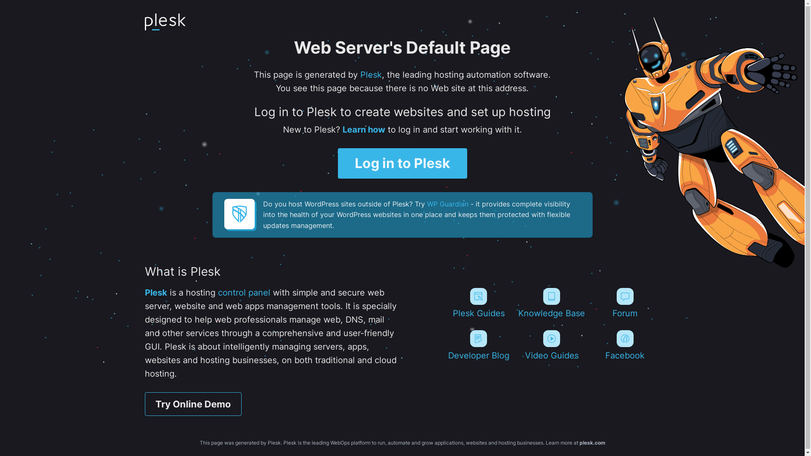 This screenshot has width=811, height=456. Describe the element at coordinates (478, 303) in the screenshot. I see `Plesk Guides` at that location.